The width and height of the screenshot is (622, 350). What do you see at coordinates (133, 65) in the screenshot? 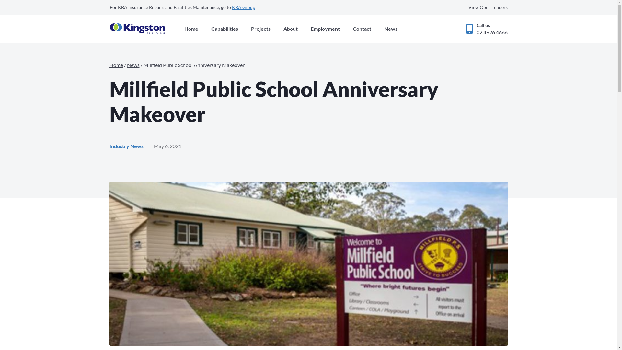
I see `News` at bounding box center [133, 65].